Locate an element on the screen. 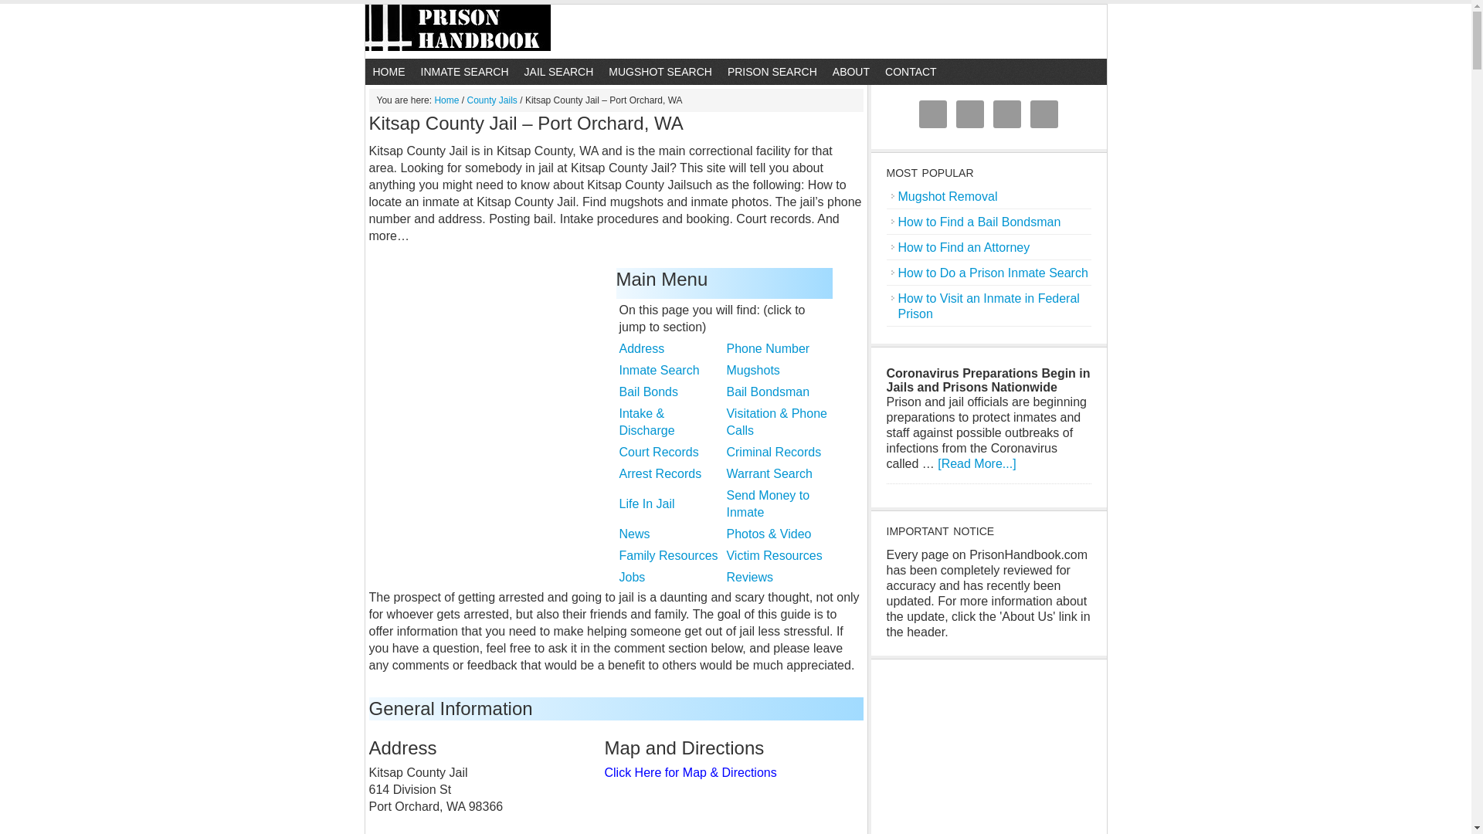 This screenshot has width=1483, height=834. Reviews is located at coordinates (749, 577).